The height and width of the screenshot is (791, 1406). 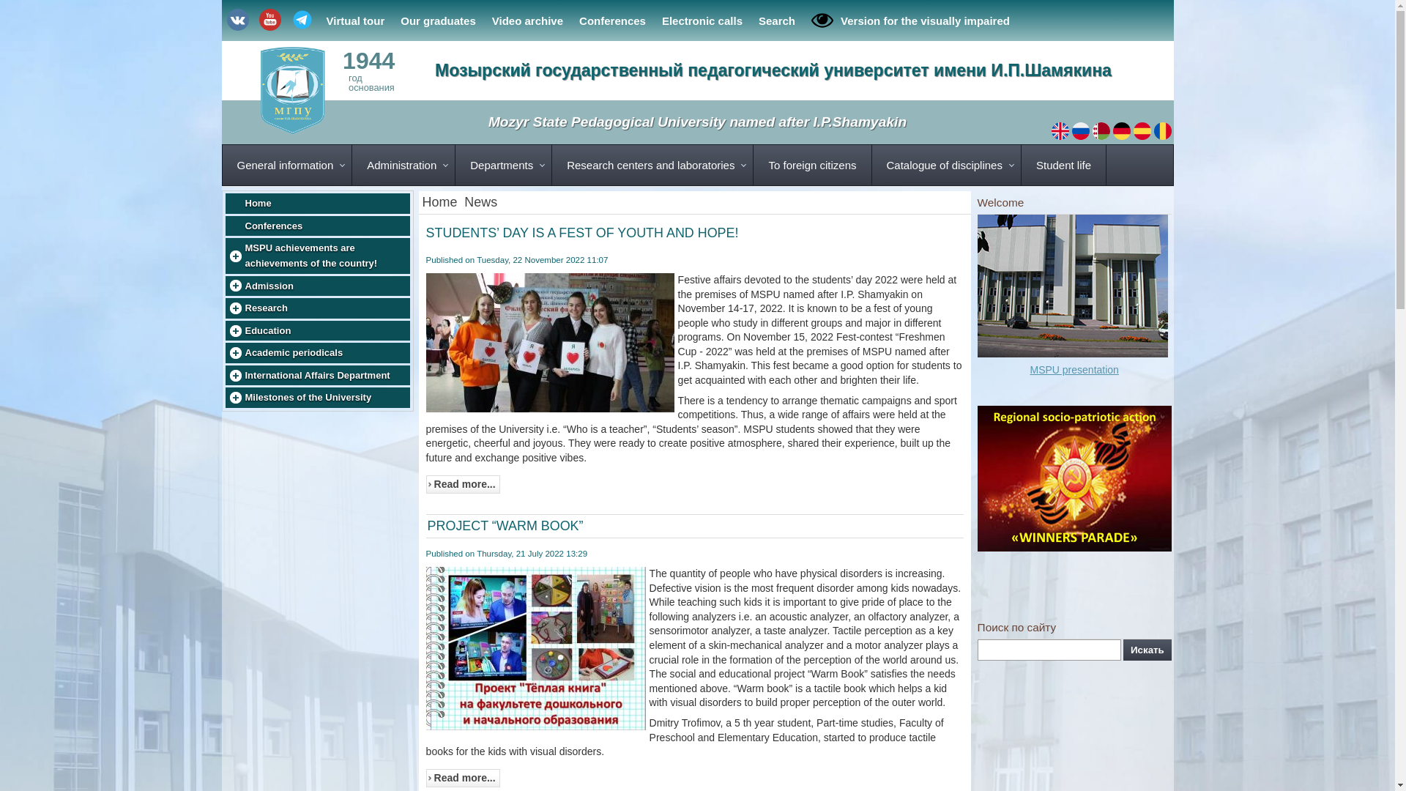 What do you see at coordinates (438, 20) in the screenshot?
I see `Our graduates` at bounding box center [438, 20].